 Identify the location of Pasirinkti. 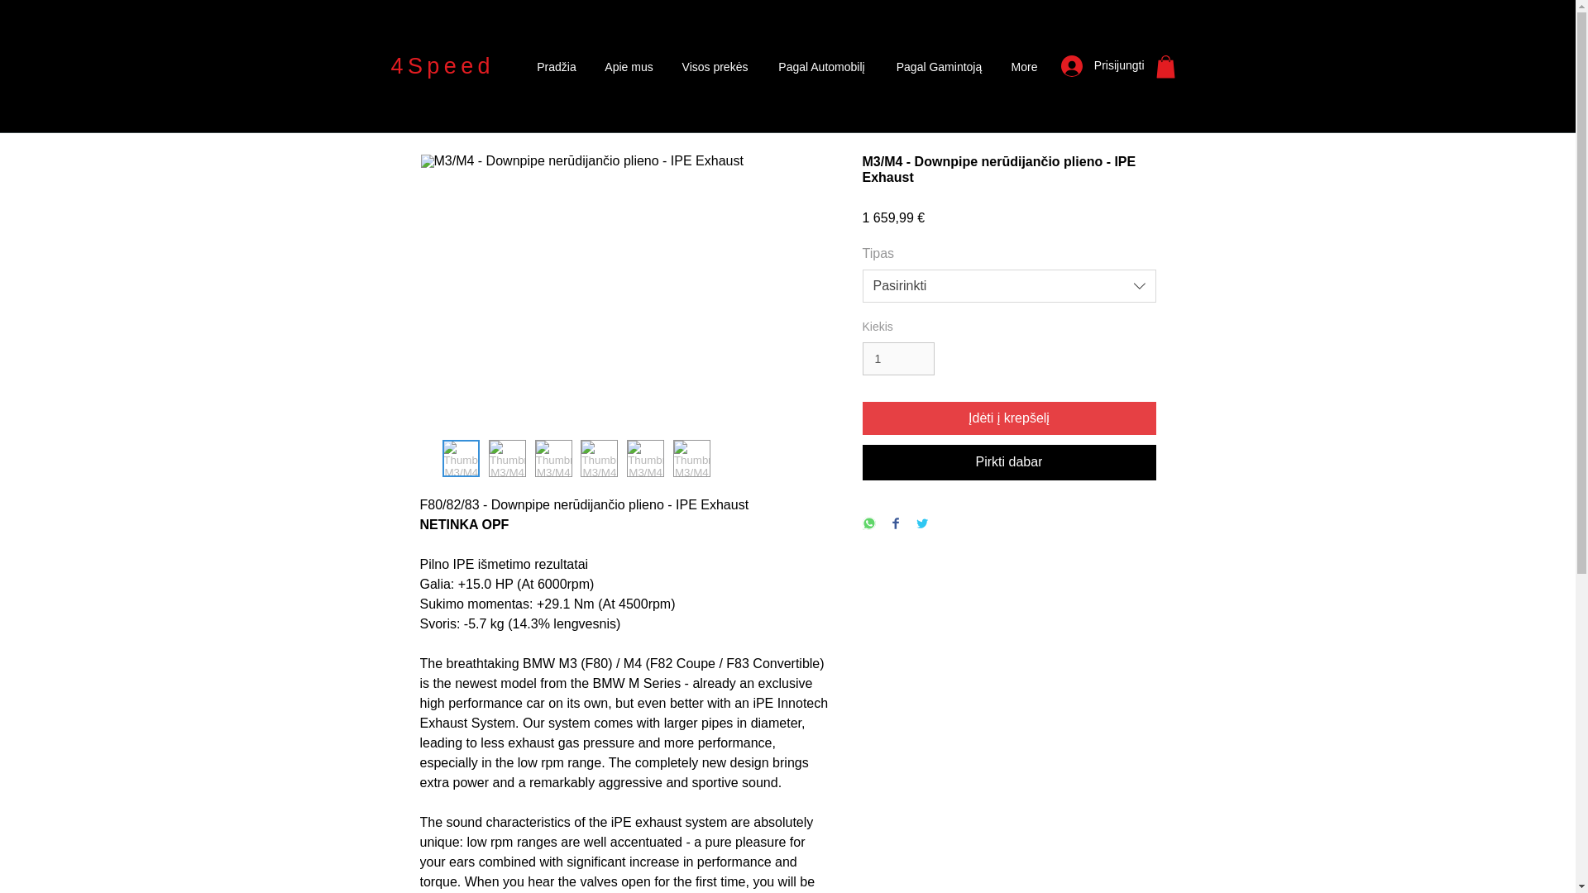
(1009, 286).